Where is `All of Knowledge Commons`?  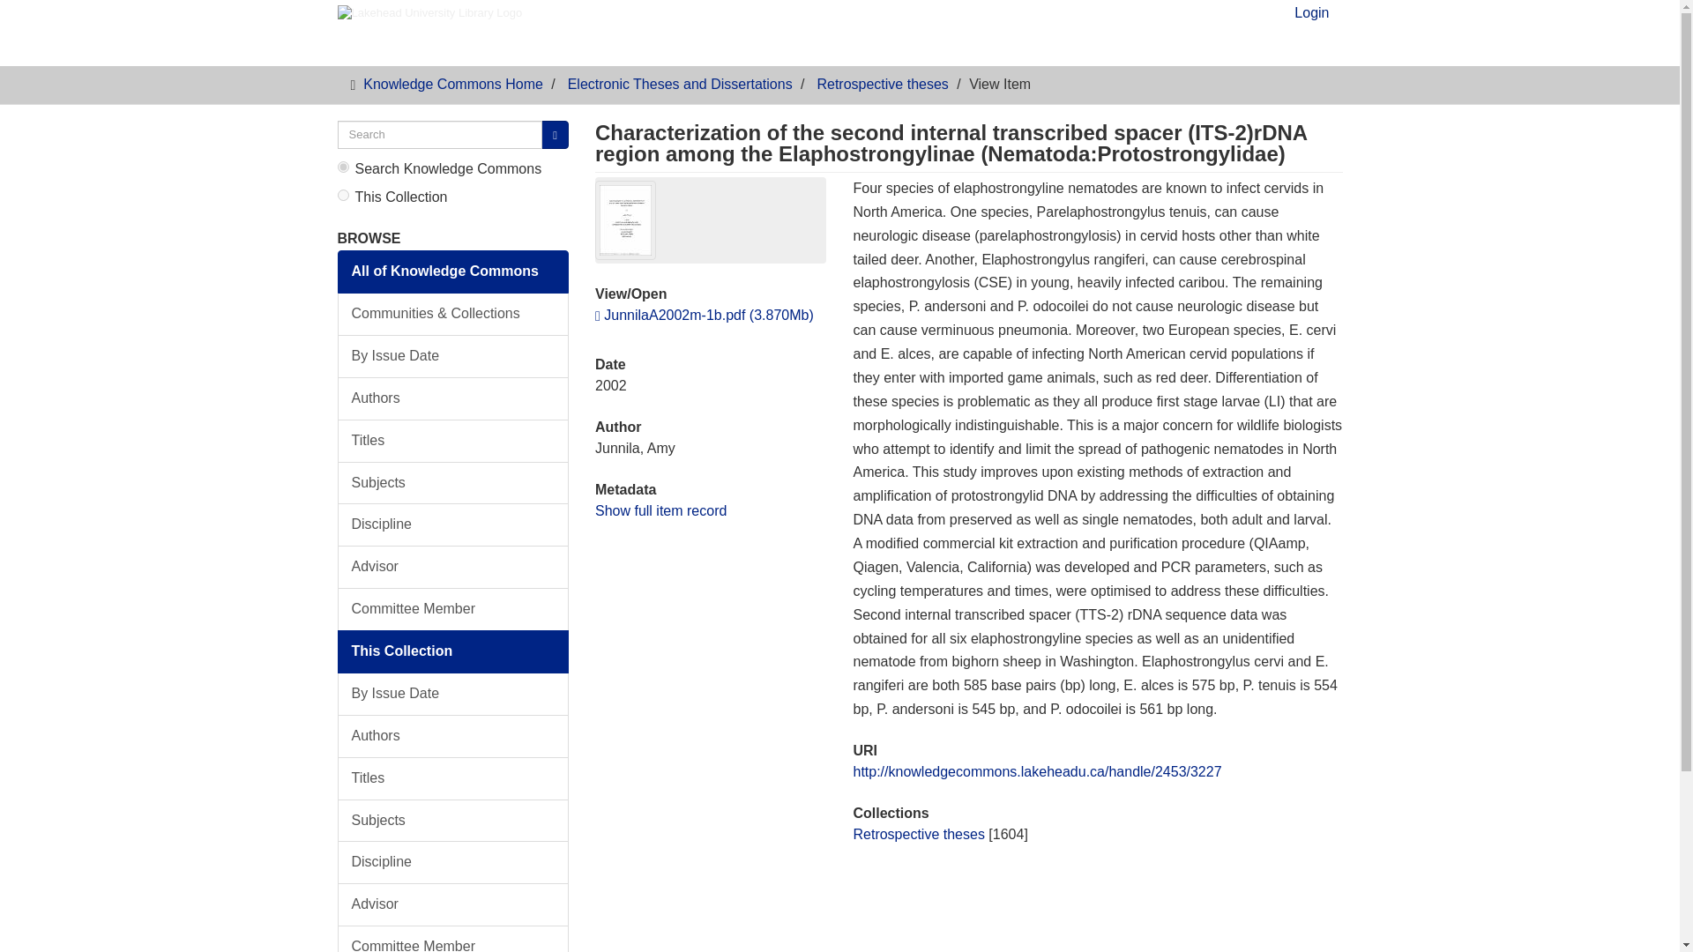
All of Knowledge Commons is located at coordinates (453, 271).